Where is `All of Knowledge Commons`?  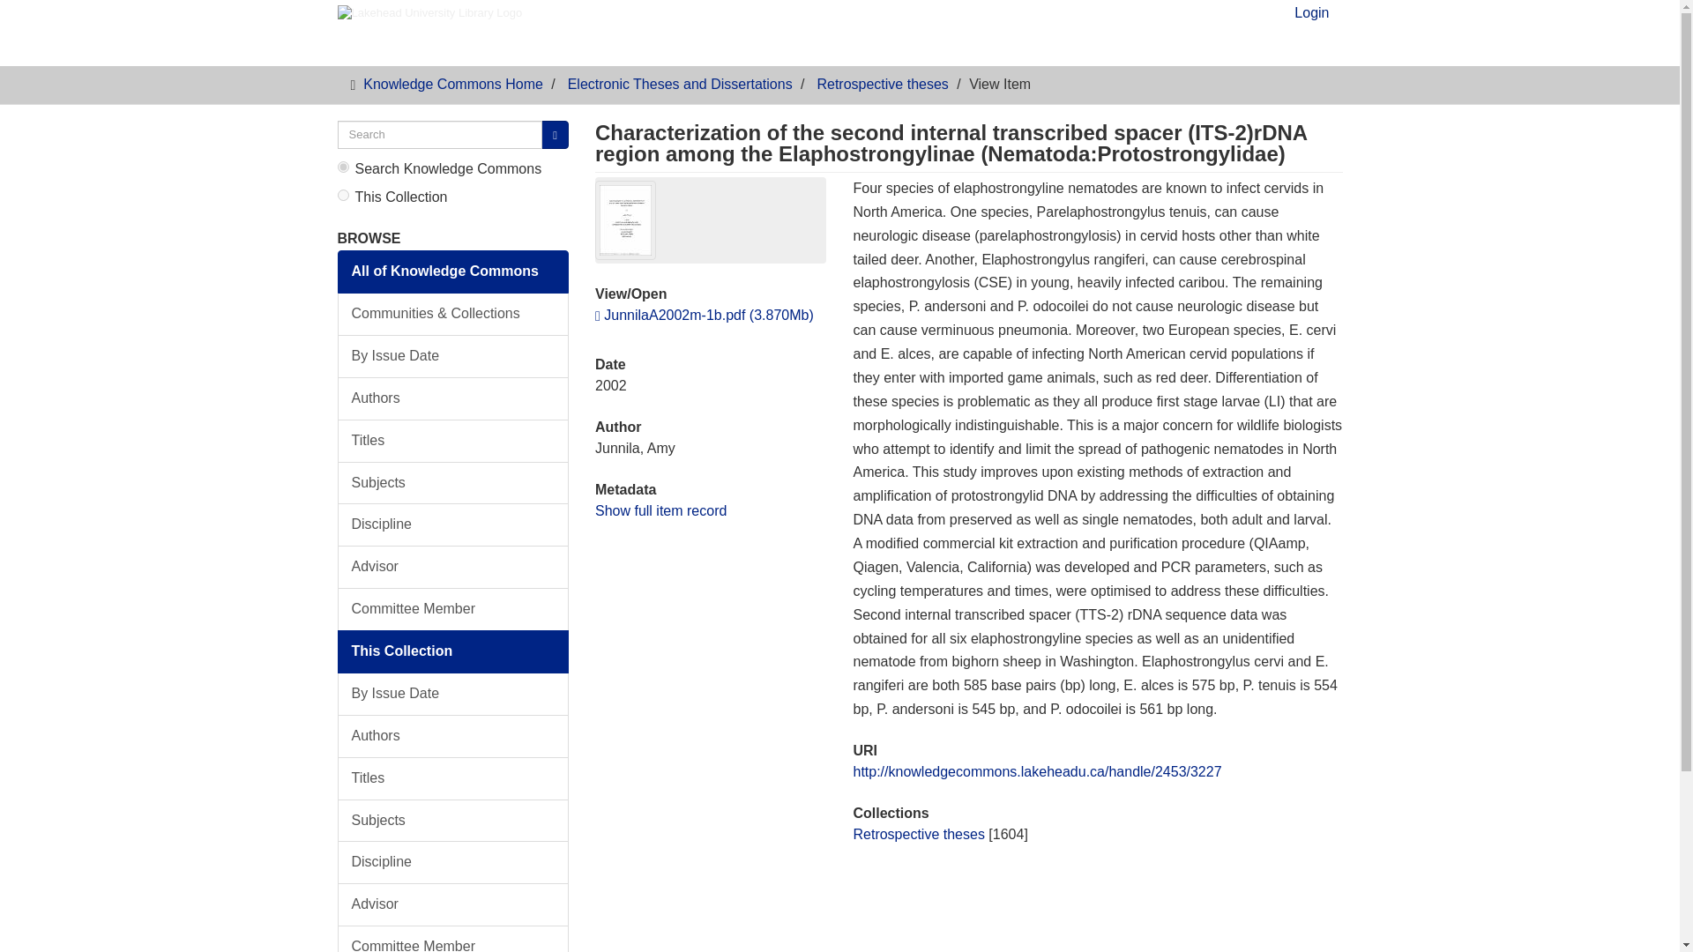
All of Knowledge Commons is located at coordinates (453, 271).